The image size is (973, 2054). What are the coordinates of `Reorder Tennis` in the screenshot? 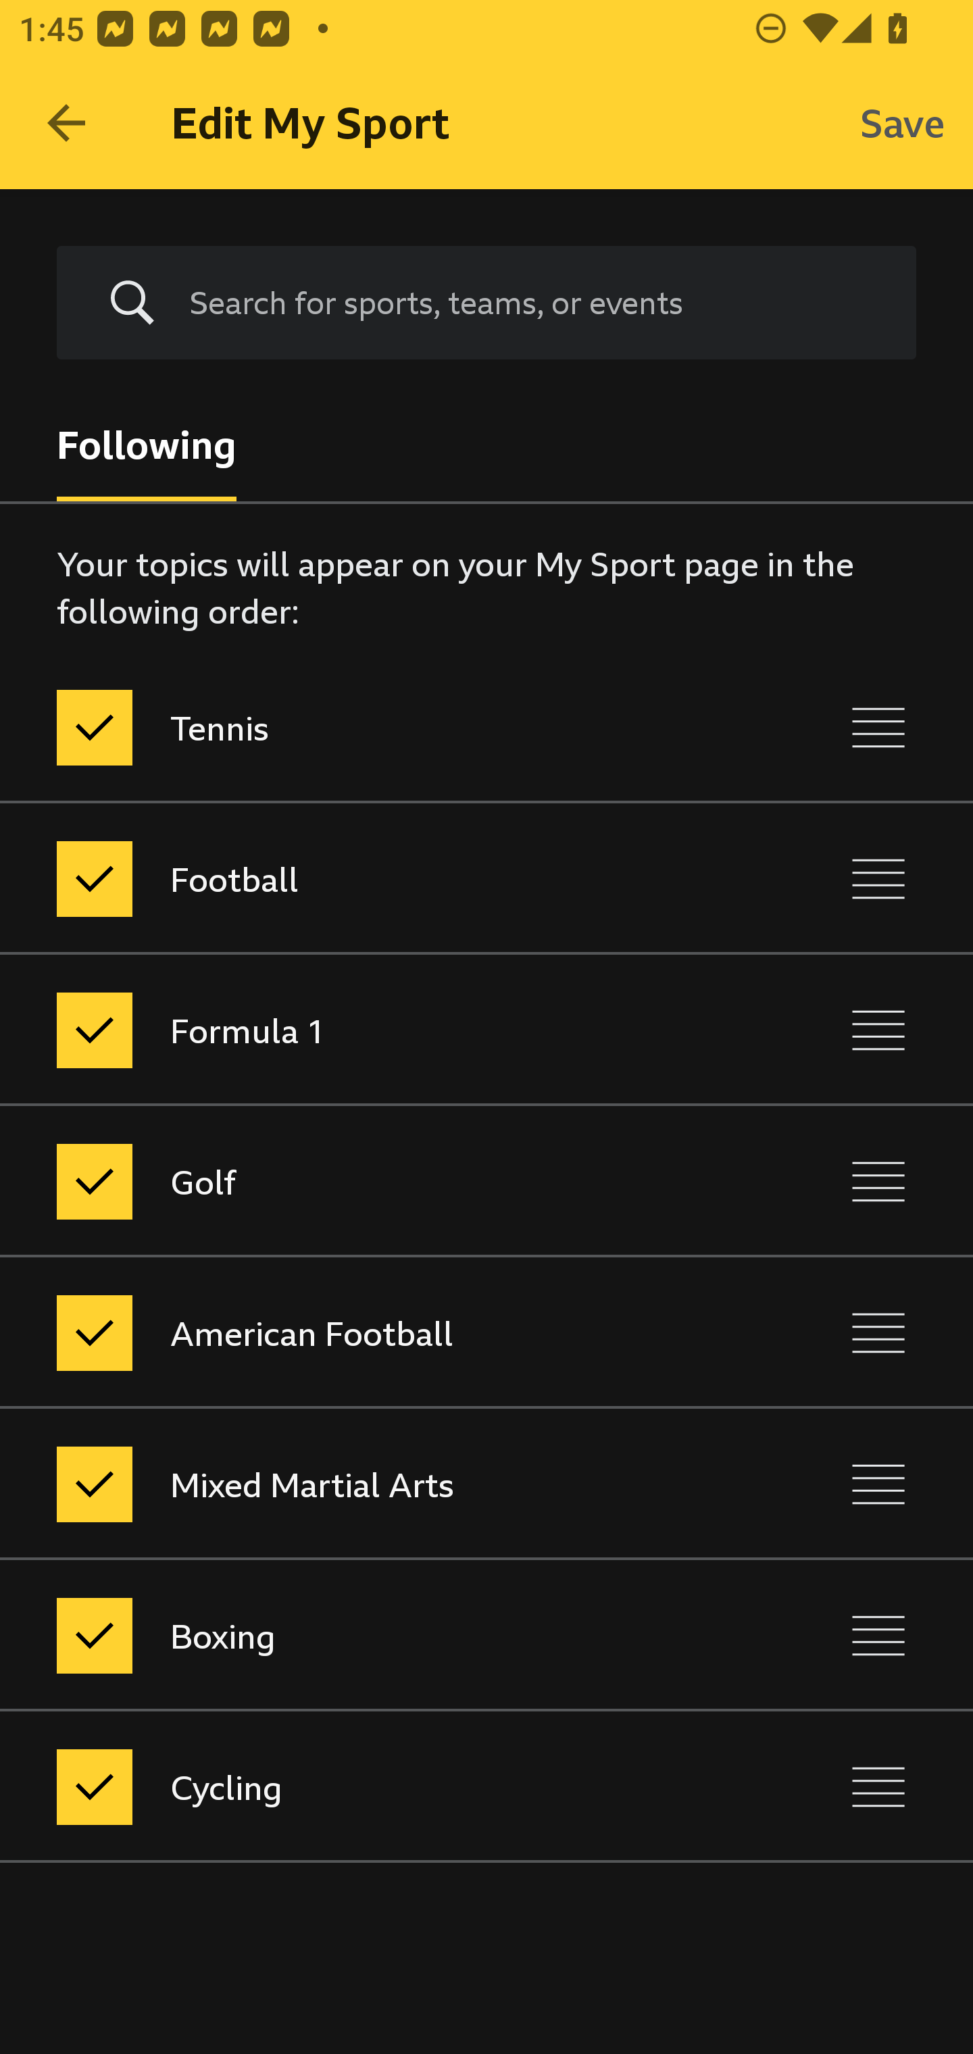 It's located at (878, 727).